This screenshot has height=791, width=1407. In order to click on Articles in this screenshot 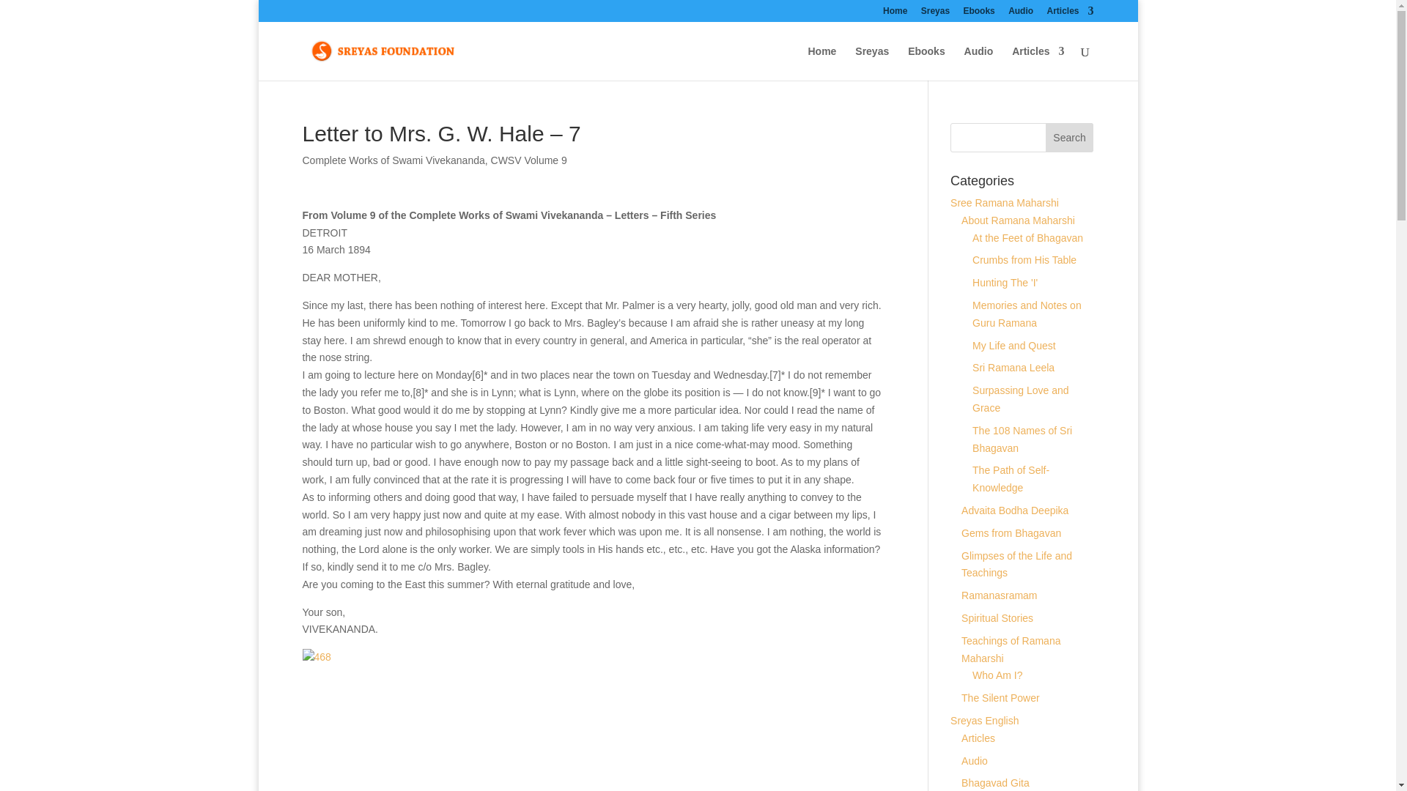, I will do `click(1038, 63)`.